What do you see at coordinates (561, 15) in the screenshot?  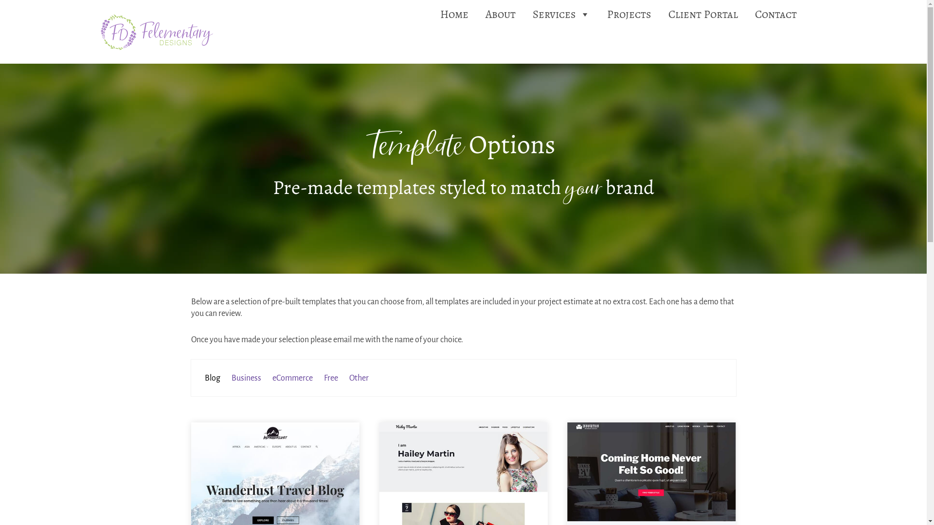 I see `Services` at bounding box center [561, 15].